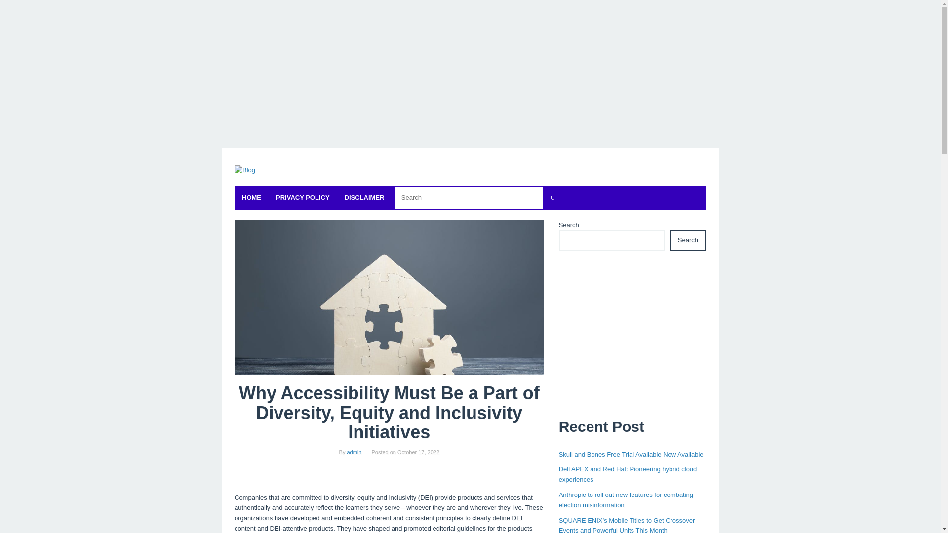 This screenshot has height=533, width=948. Describe the element at coordinates (515, 197) in the screenshot. I see `CONTACT US` at that location.